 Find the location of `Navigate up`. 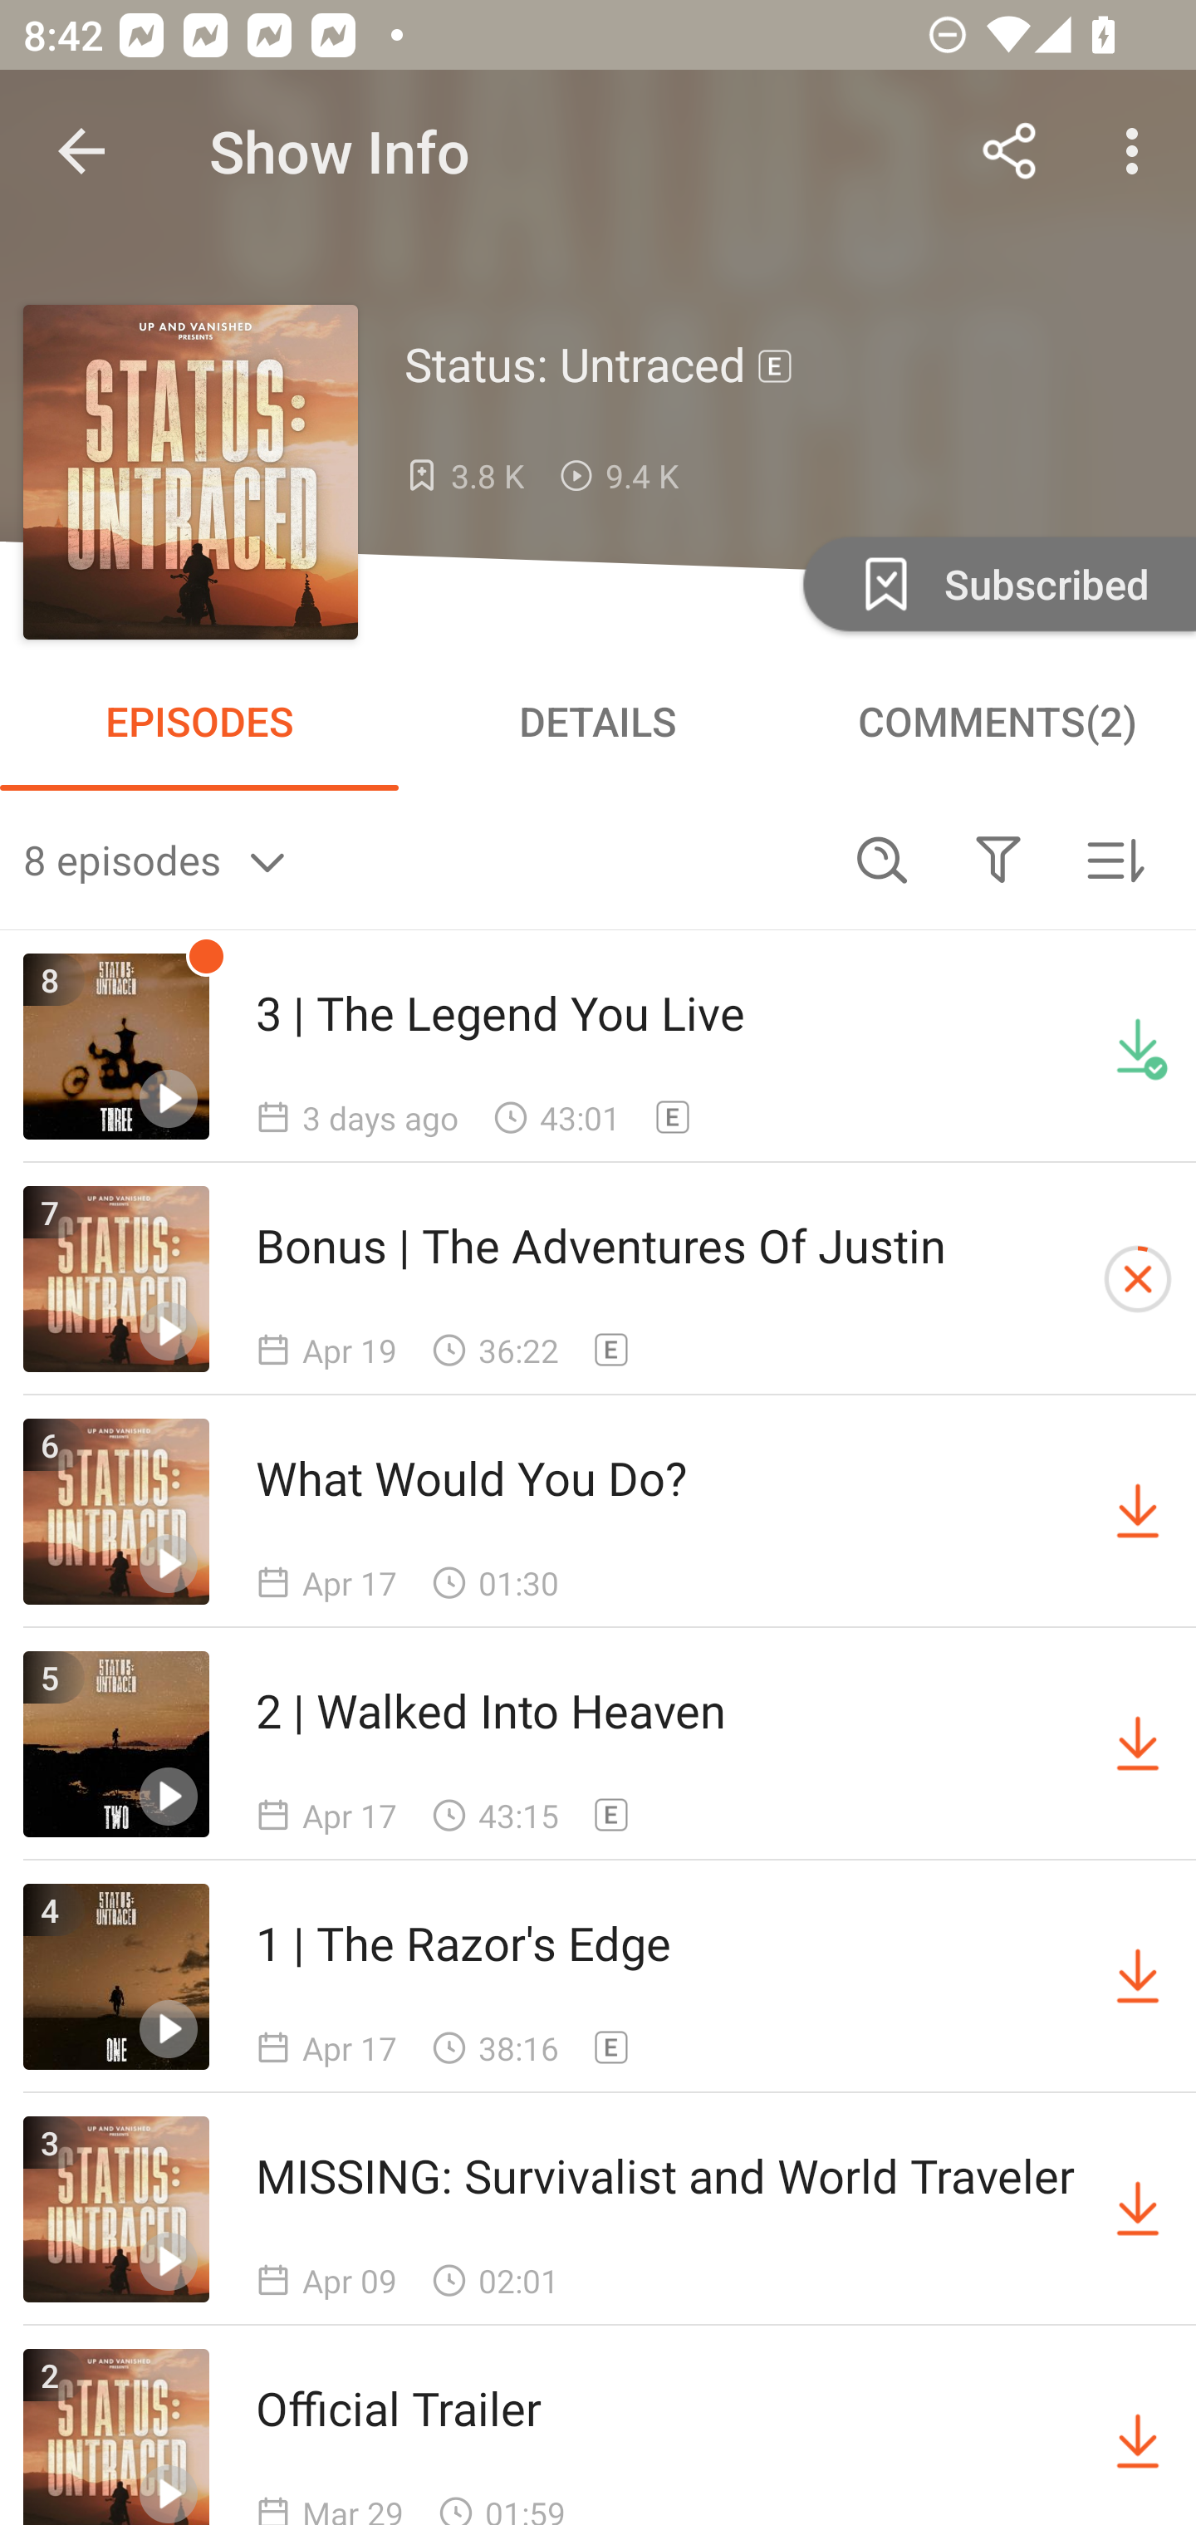

Navigate up is located at coordinates (81, 151).